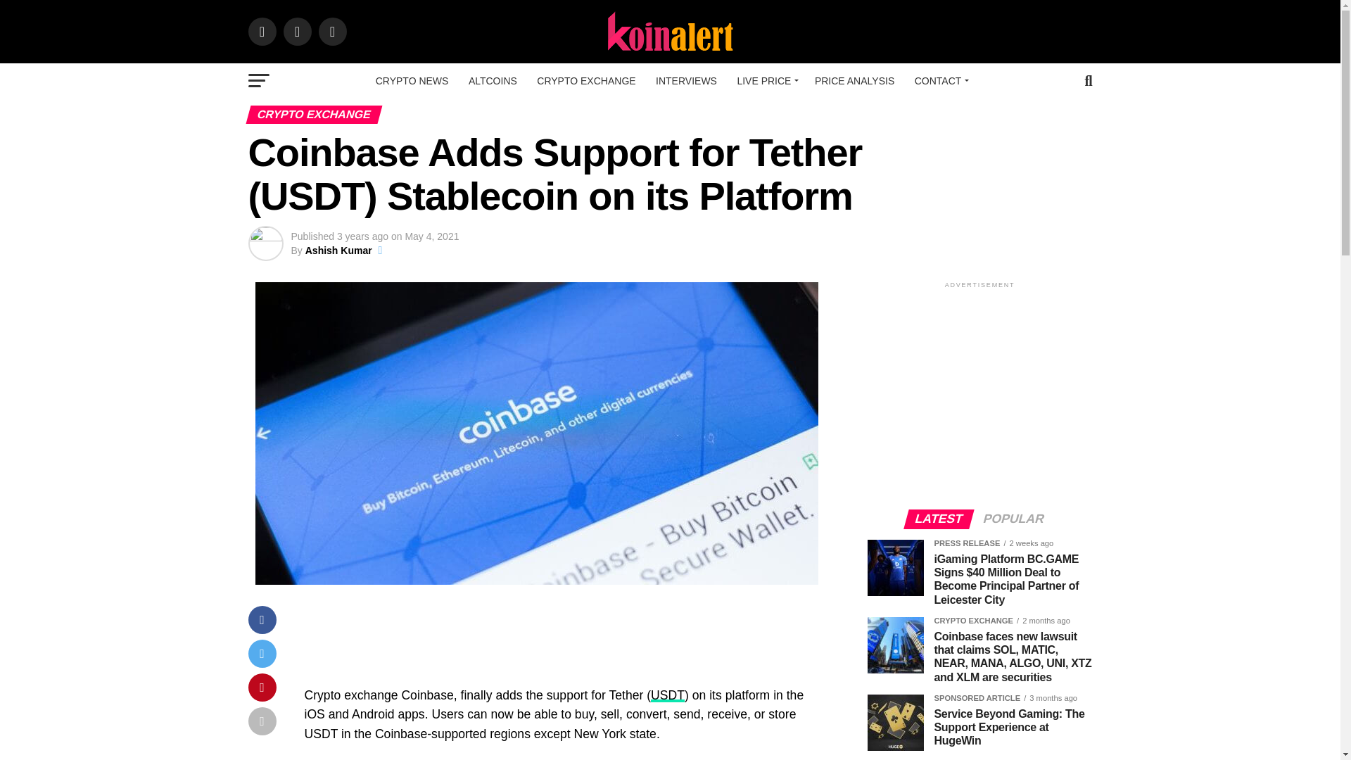  I want to click on Advertisement, so click(985, 390).